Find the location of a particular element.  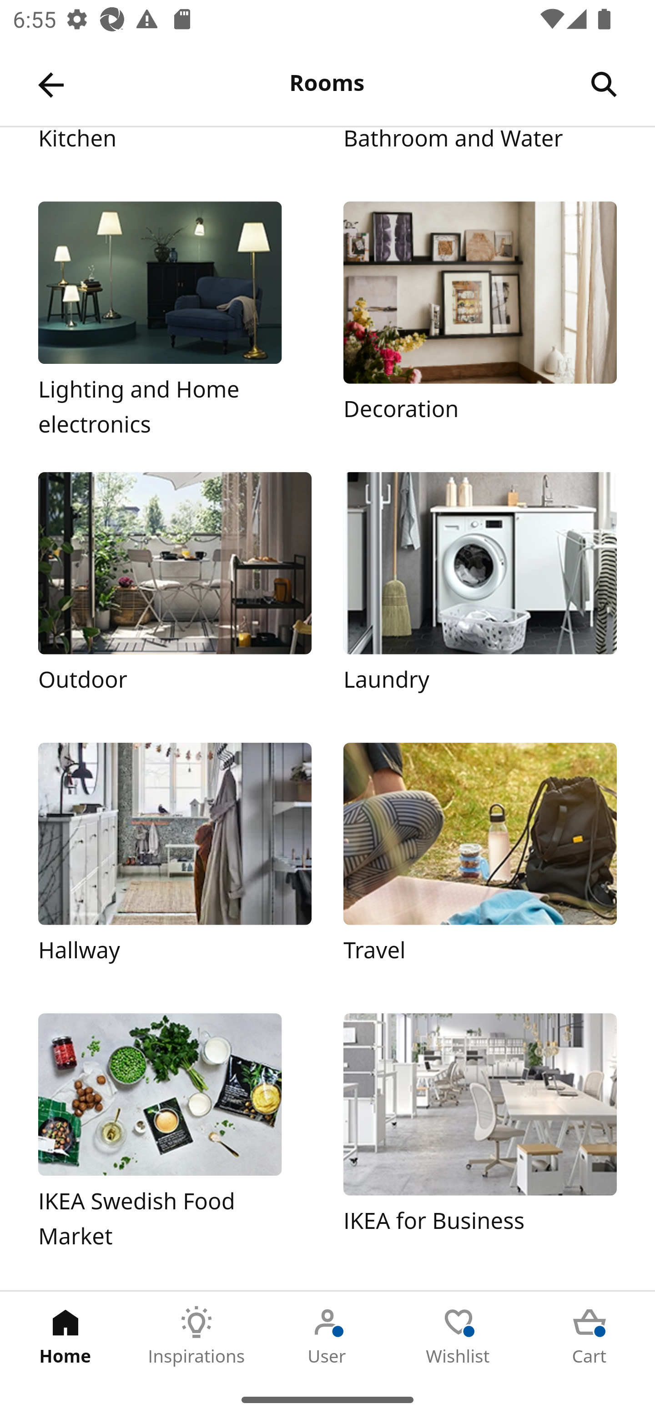

Outdoor is located at coordinates (175, 591).